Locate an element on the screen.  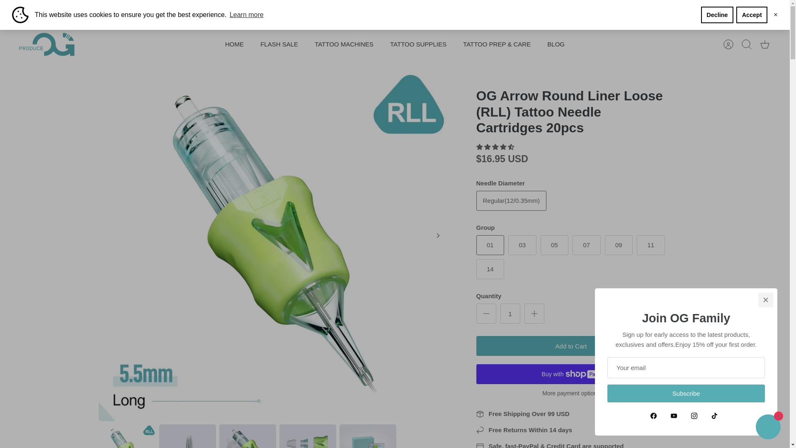
Search is located at coordinates (746, 44).